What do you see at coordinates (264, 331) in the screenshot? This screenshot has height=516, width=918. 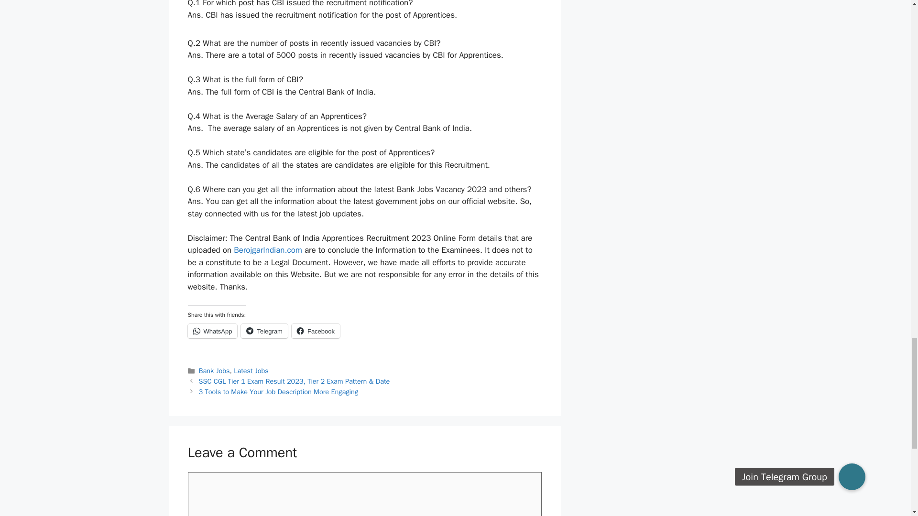 I see `Click to share on Telegram` at bounding box center [264, 331].